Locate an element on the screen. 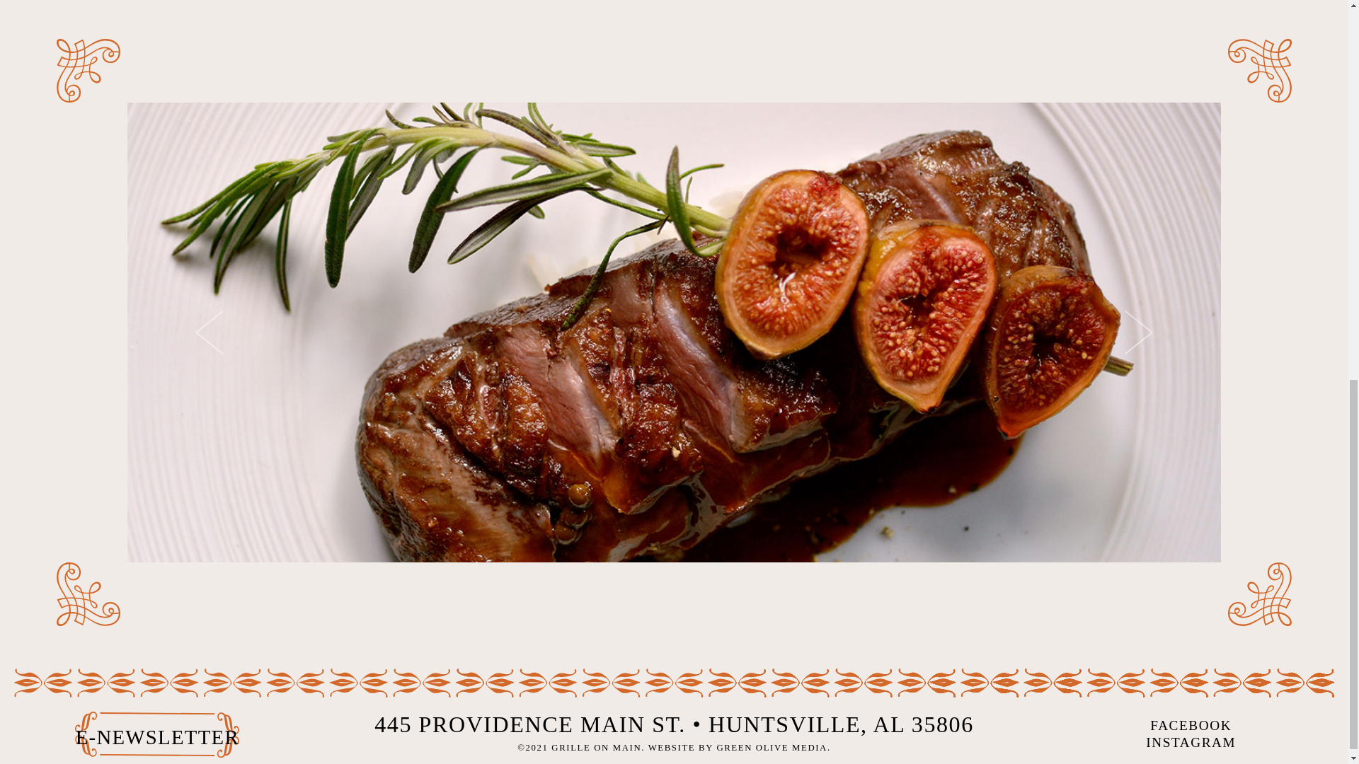  FACEBOOK is located at coordinates (1191, 726).